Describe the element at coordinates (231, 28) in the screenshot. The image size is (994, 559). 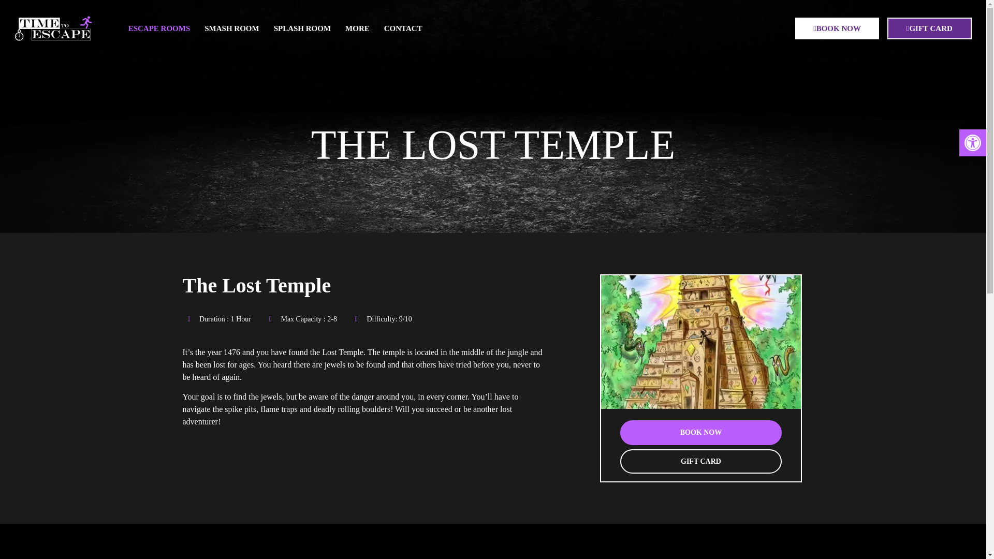
I see `SMASH ROOM` at that location.